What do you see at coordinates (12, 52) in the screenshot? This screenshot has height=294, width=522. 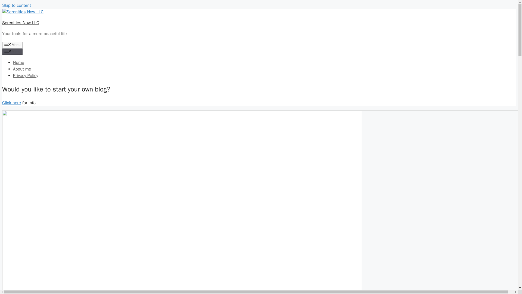 I see `Menu` at bounding box center [12, 52].